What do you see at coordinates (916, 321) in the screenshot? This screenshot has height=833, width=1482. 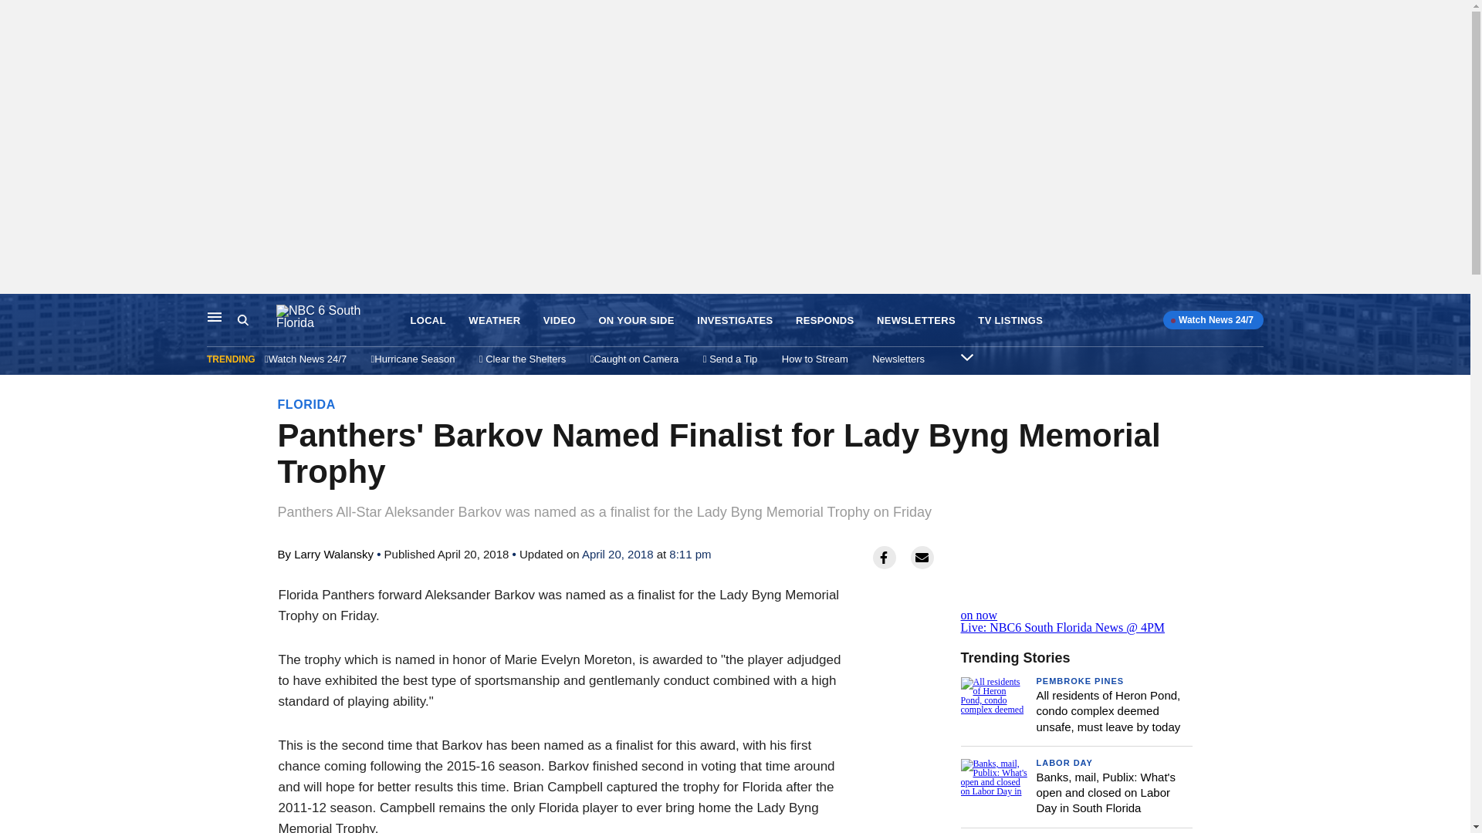 I see `NEWSLETTERS` at bounding box center [916, 321].